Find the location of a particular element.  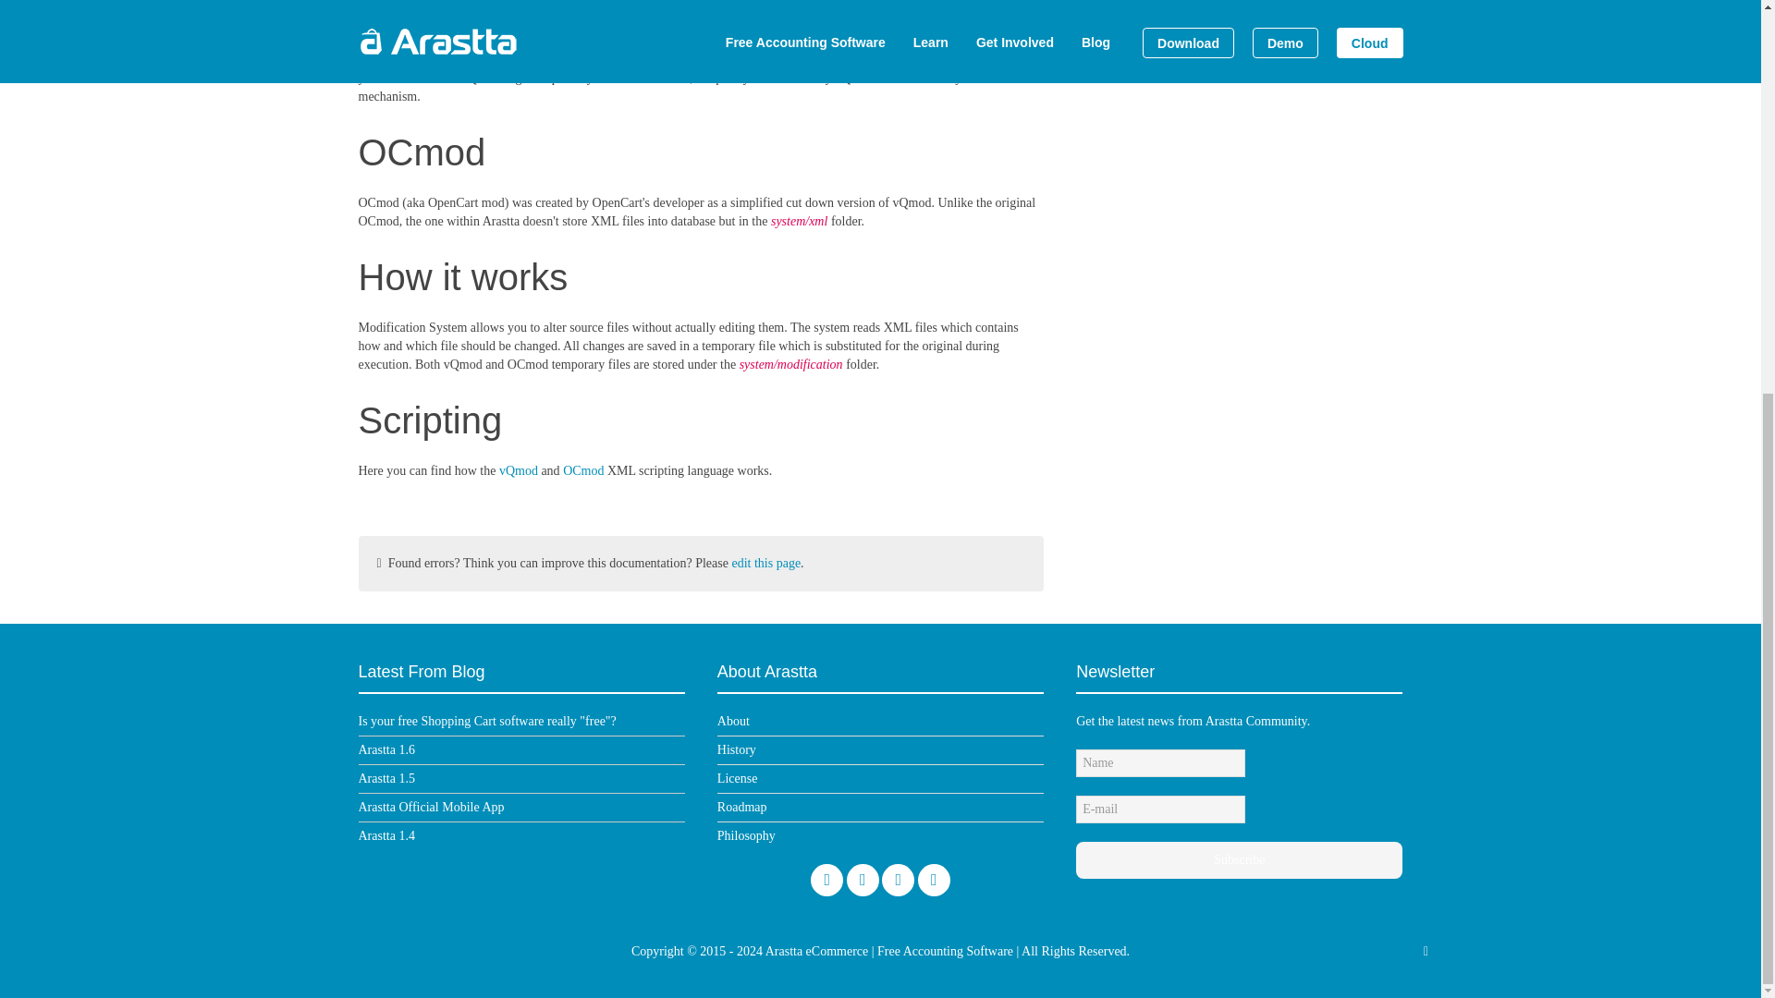

vQmod is located at coordinates (377, 59).